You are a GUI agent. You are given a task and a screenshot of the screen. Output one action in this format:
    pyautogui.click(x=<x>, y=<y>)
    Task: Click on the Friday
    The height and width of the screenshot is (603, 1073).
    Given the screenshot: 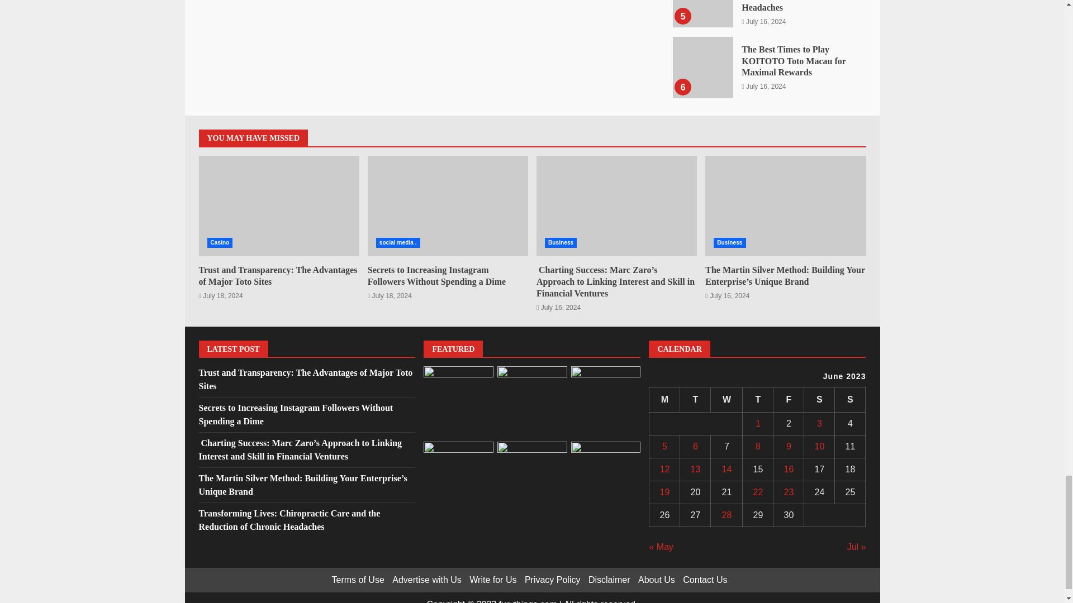 What is the action you would take?
    pyautogui.click(x=789, y=400)
    